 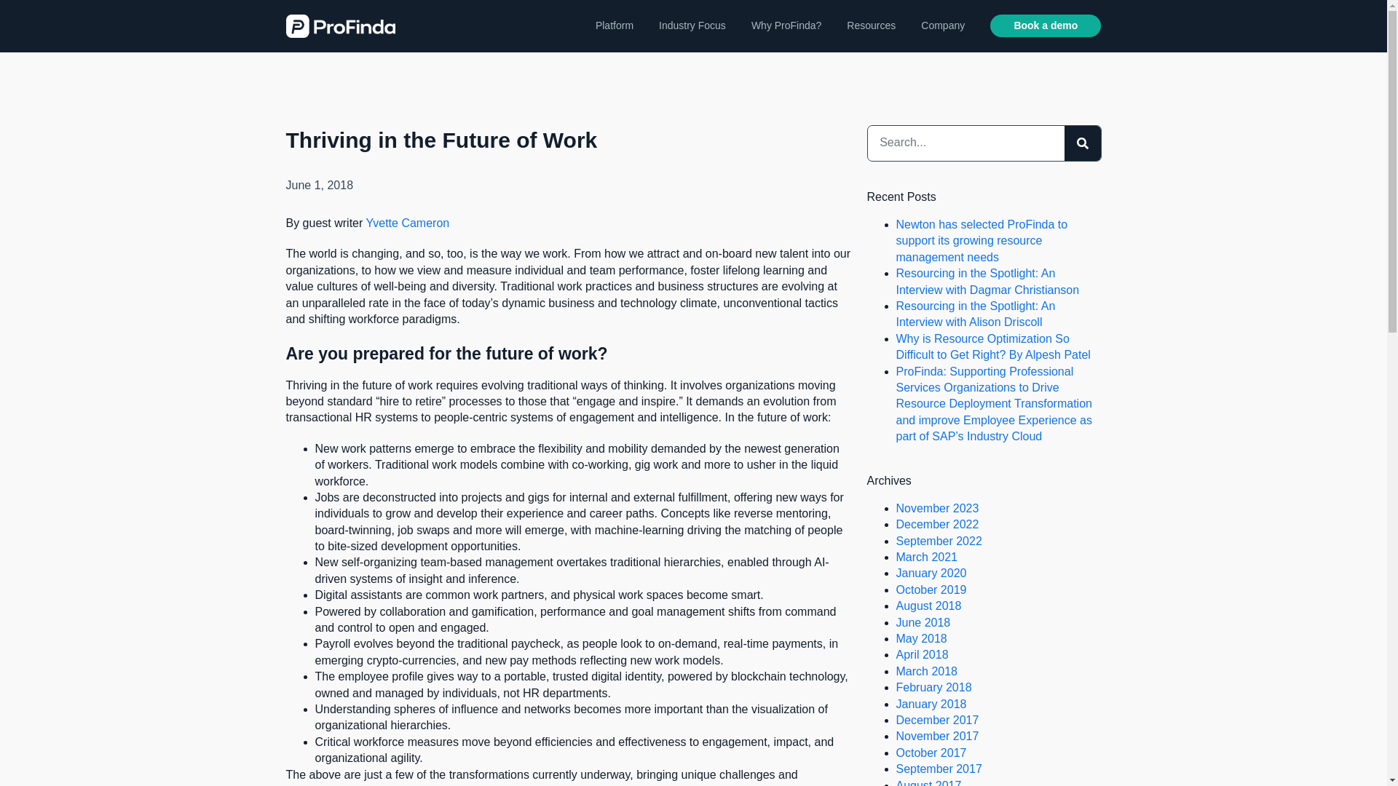 I want to click on Resources, so click(x=871, y=26).